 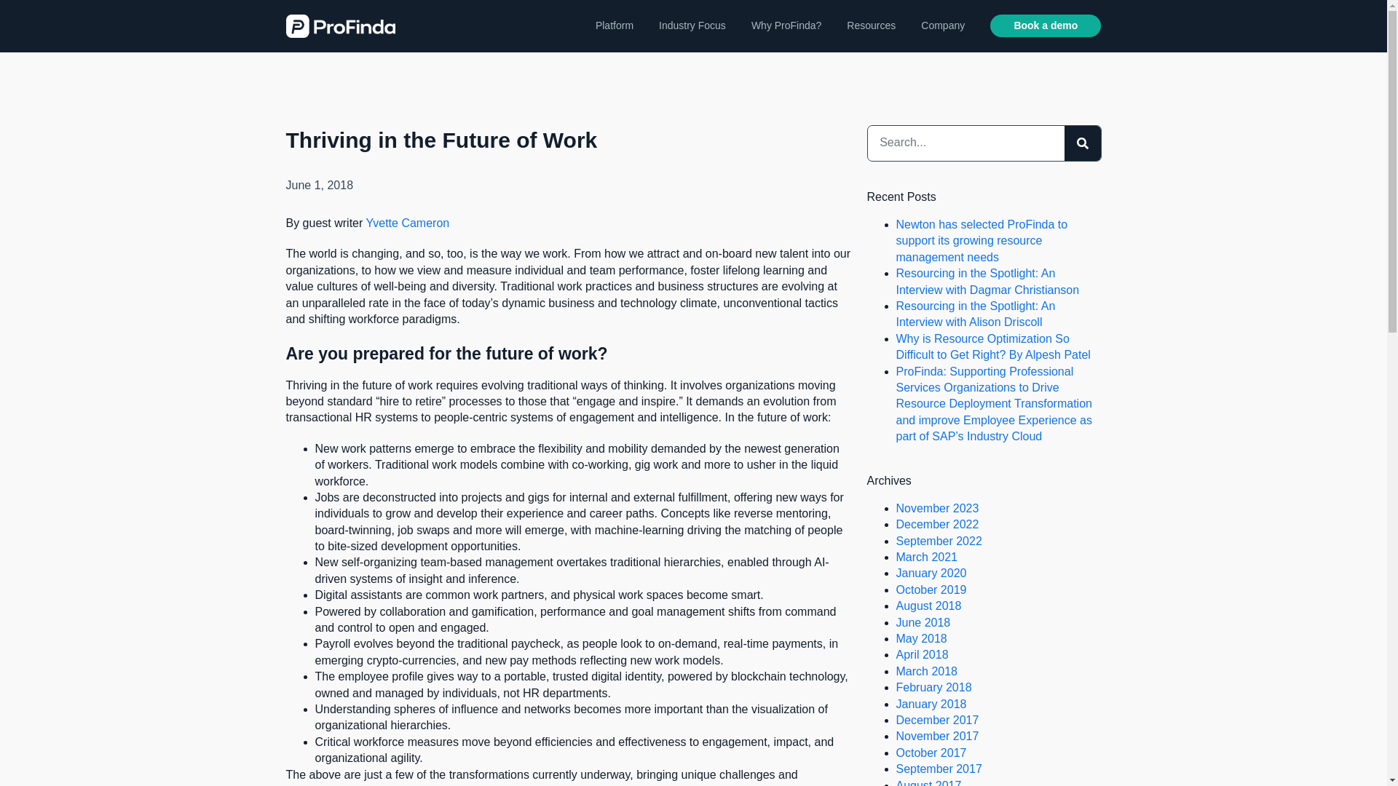 I want to click on Resources, so click(x=871, y=26).